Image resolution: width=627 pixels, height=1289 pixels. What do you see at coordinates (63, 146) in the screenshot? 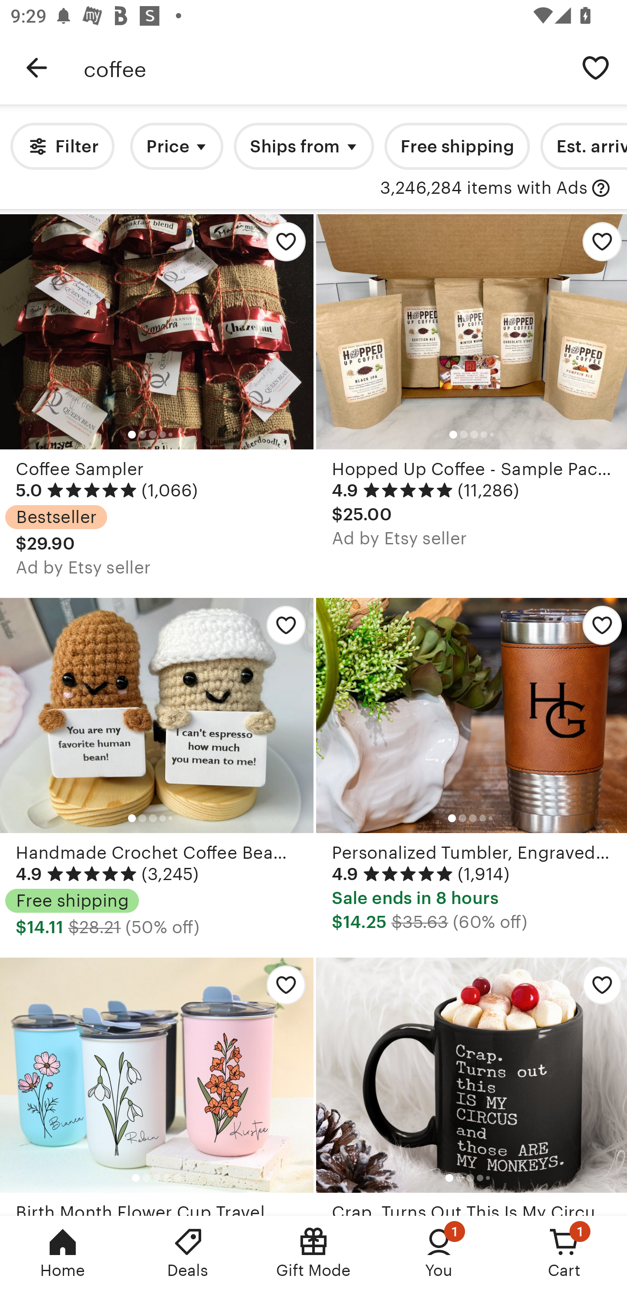
I see `Filter` at bounding box center [63, 146].